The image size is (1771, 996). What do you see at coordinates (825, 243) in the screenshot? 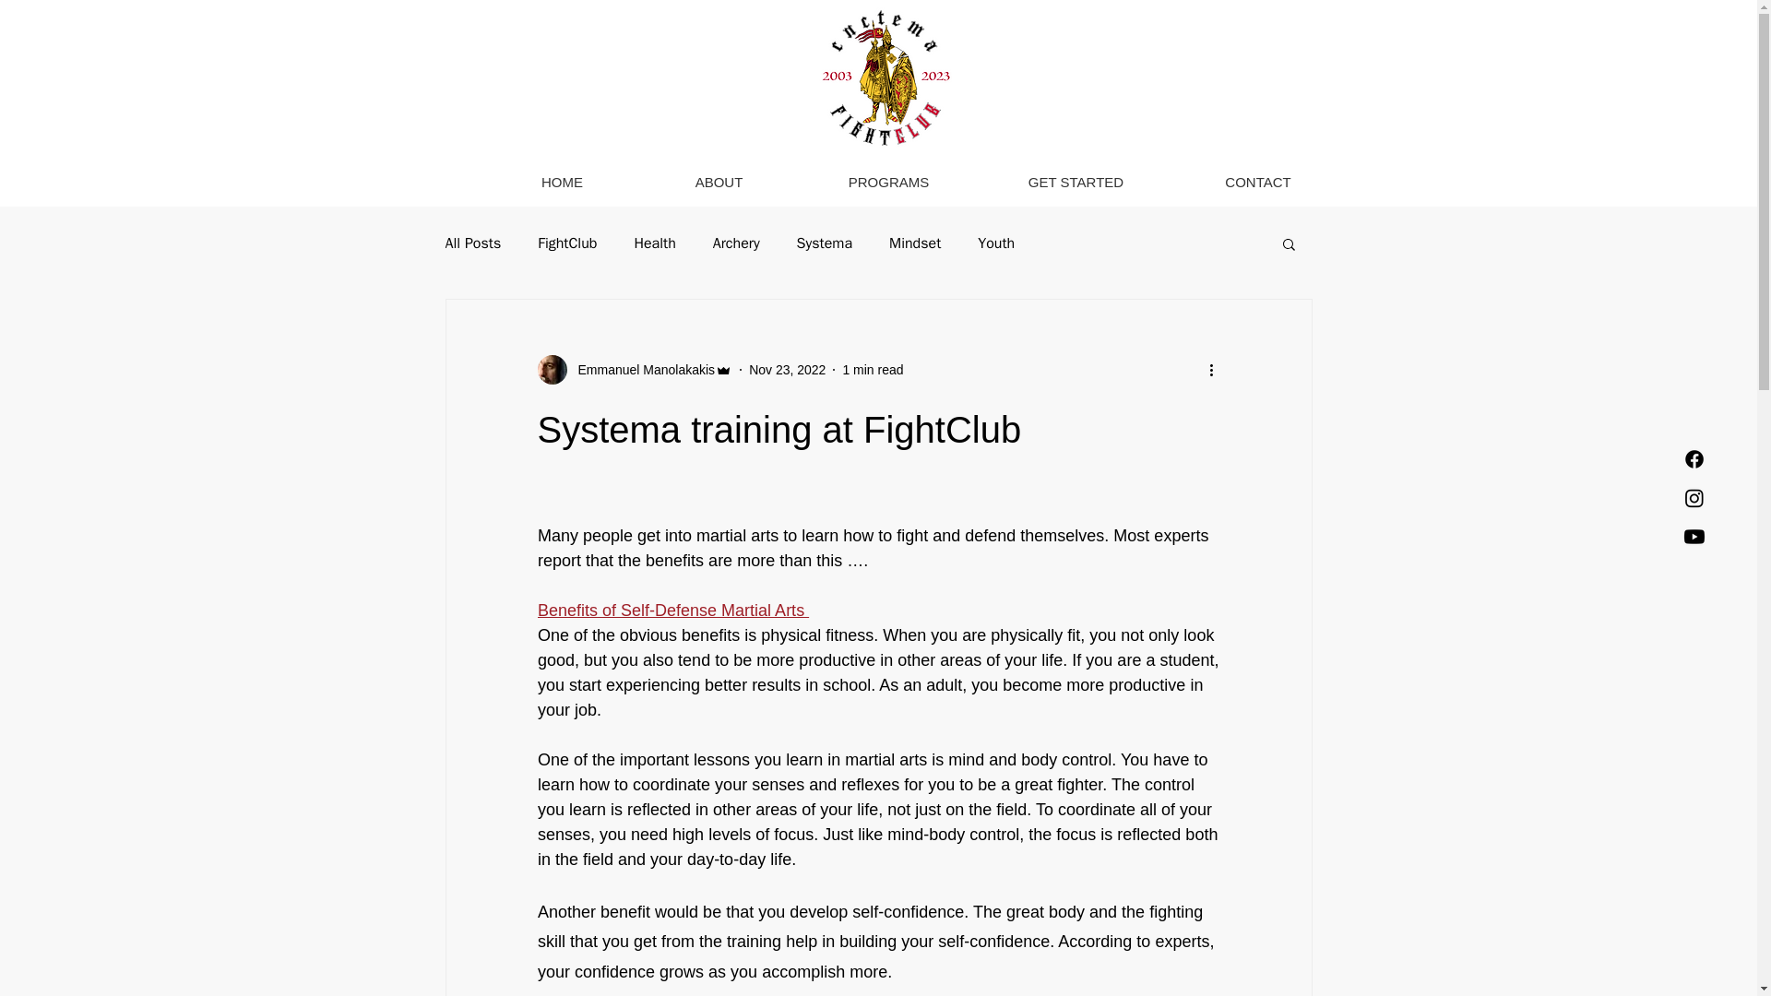
I see `Systema` at bounding box center [825, 243].